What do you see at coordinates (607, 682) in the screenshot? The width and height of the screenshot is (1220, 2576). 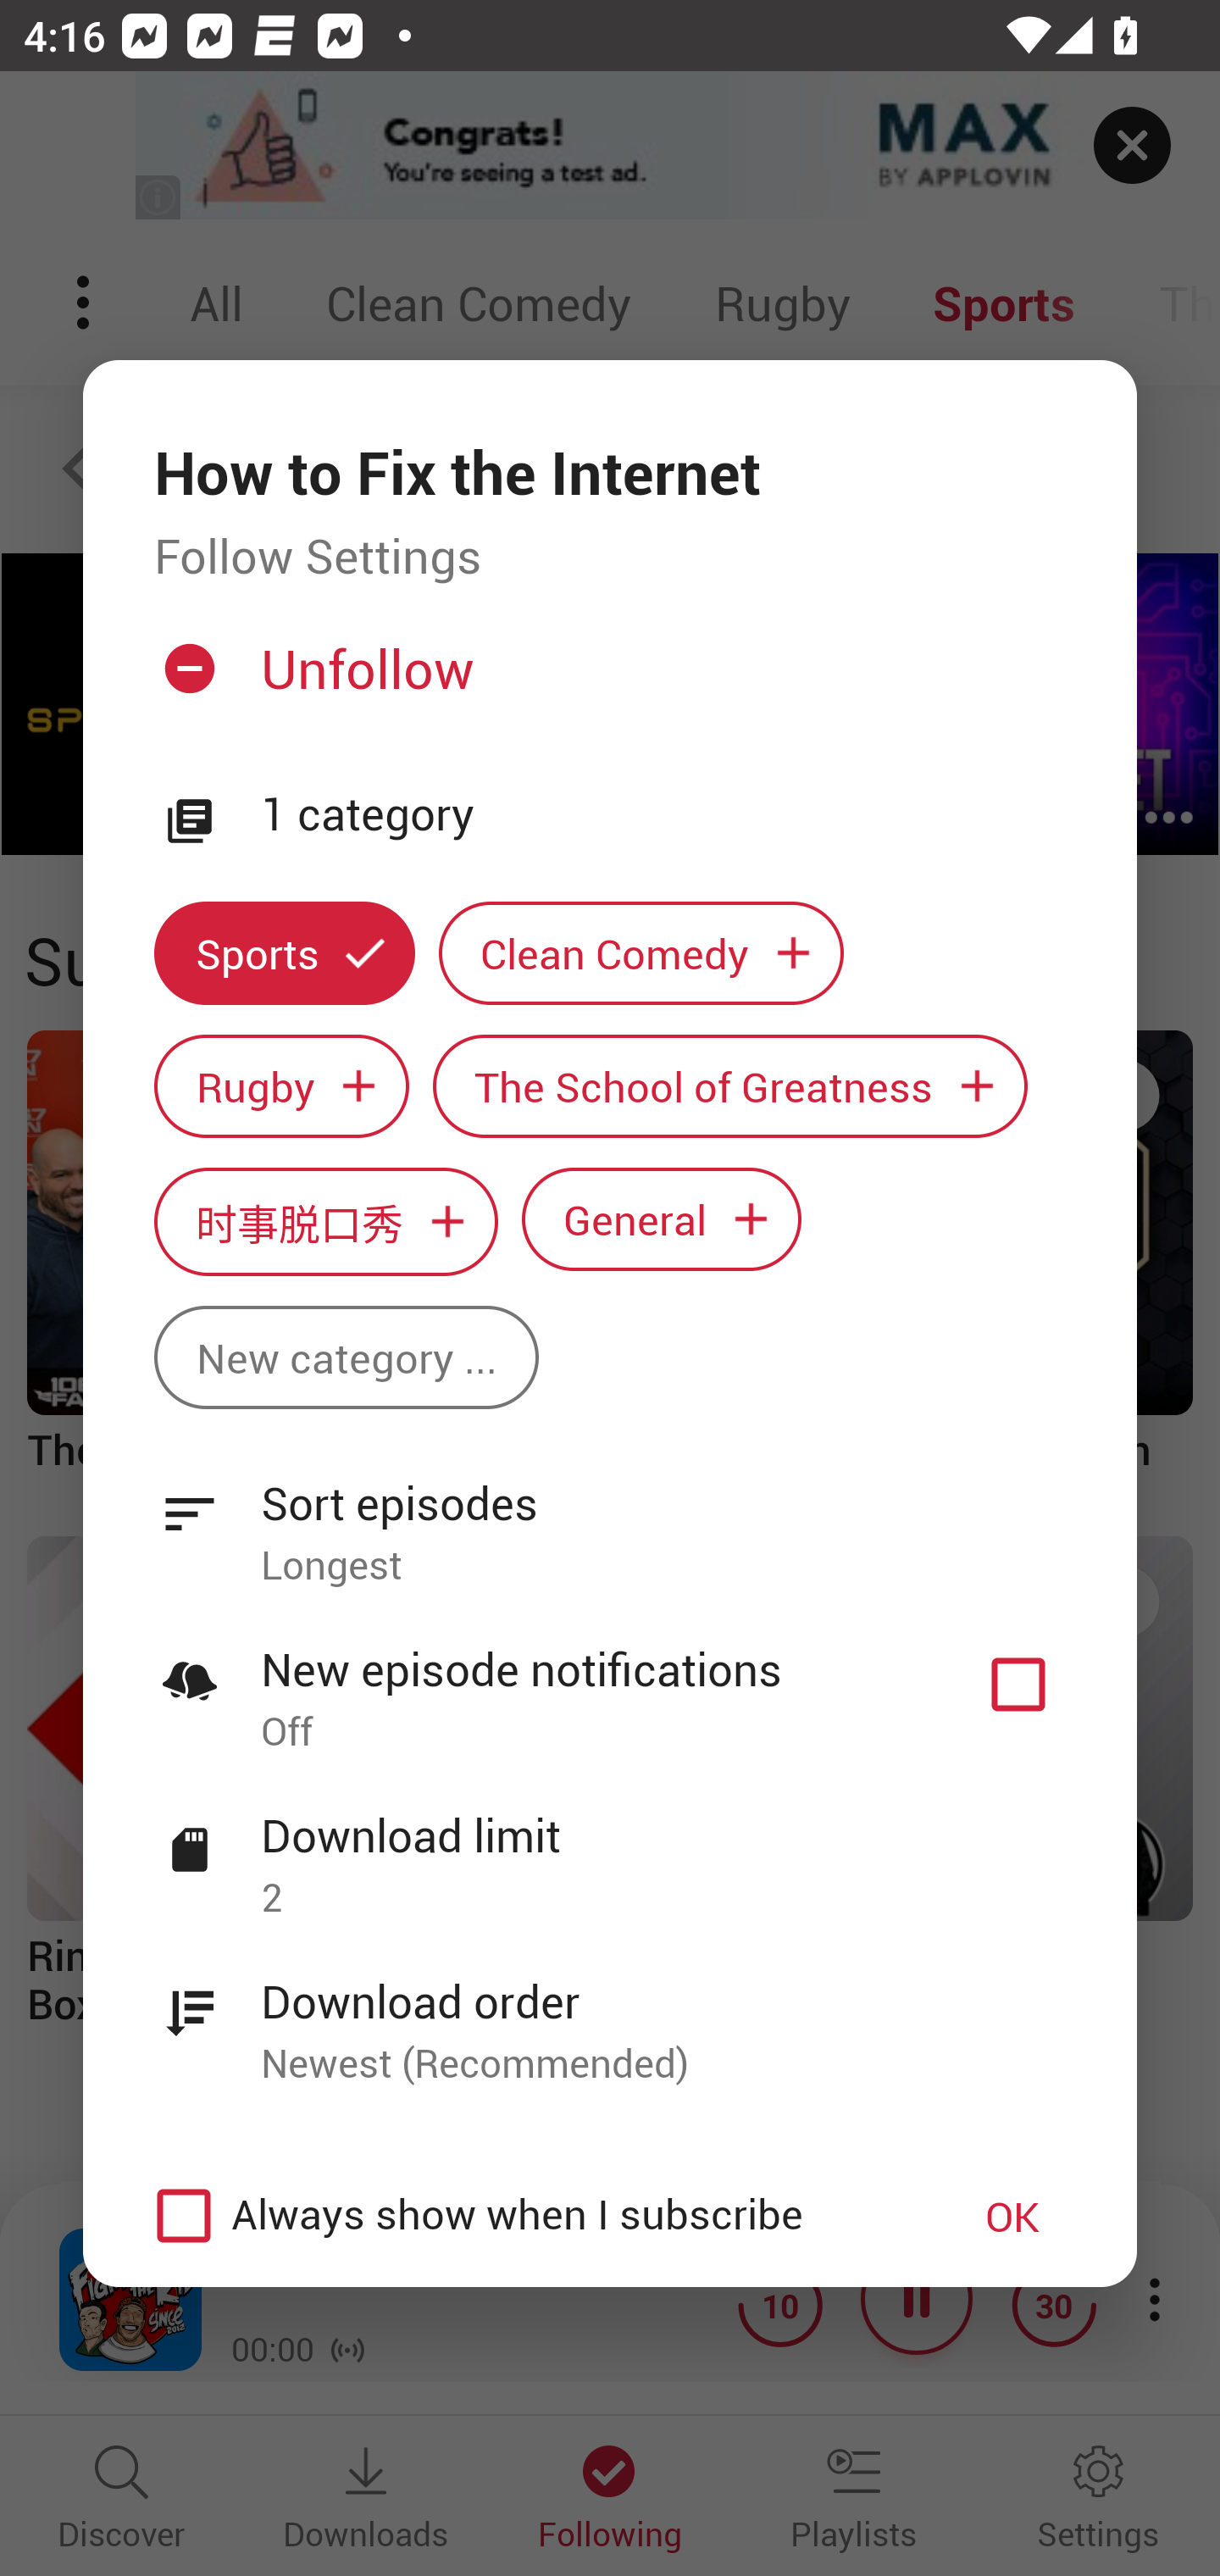 I see `Unfollow` at bounding box center [607, 682].